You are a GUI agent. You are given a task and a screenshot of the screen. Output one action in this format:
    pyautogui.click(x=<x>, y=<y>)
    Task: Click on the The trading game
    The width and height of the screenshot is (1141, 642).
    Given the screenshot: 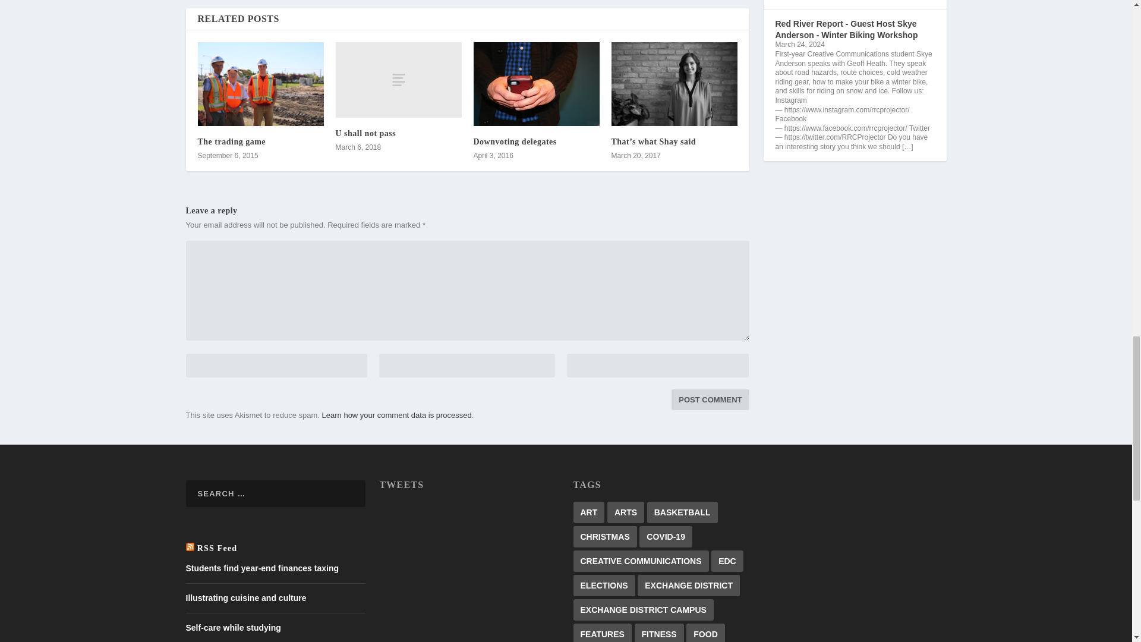 What is the action you would take?
    pyautogui.click(x=232, y=141)
    